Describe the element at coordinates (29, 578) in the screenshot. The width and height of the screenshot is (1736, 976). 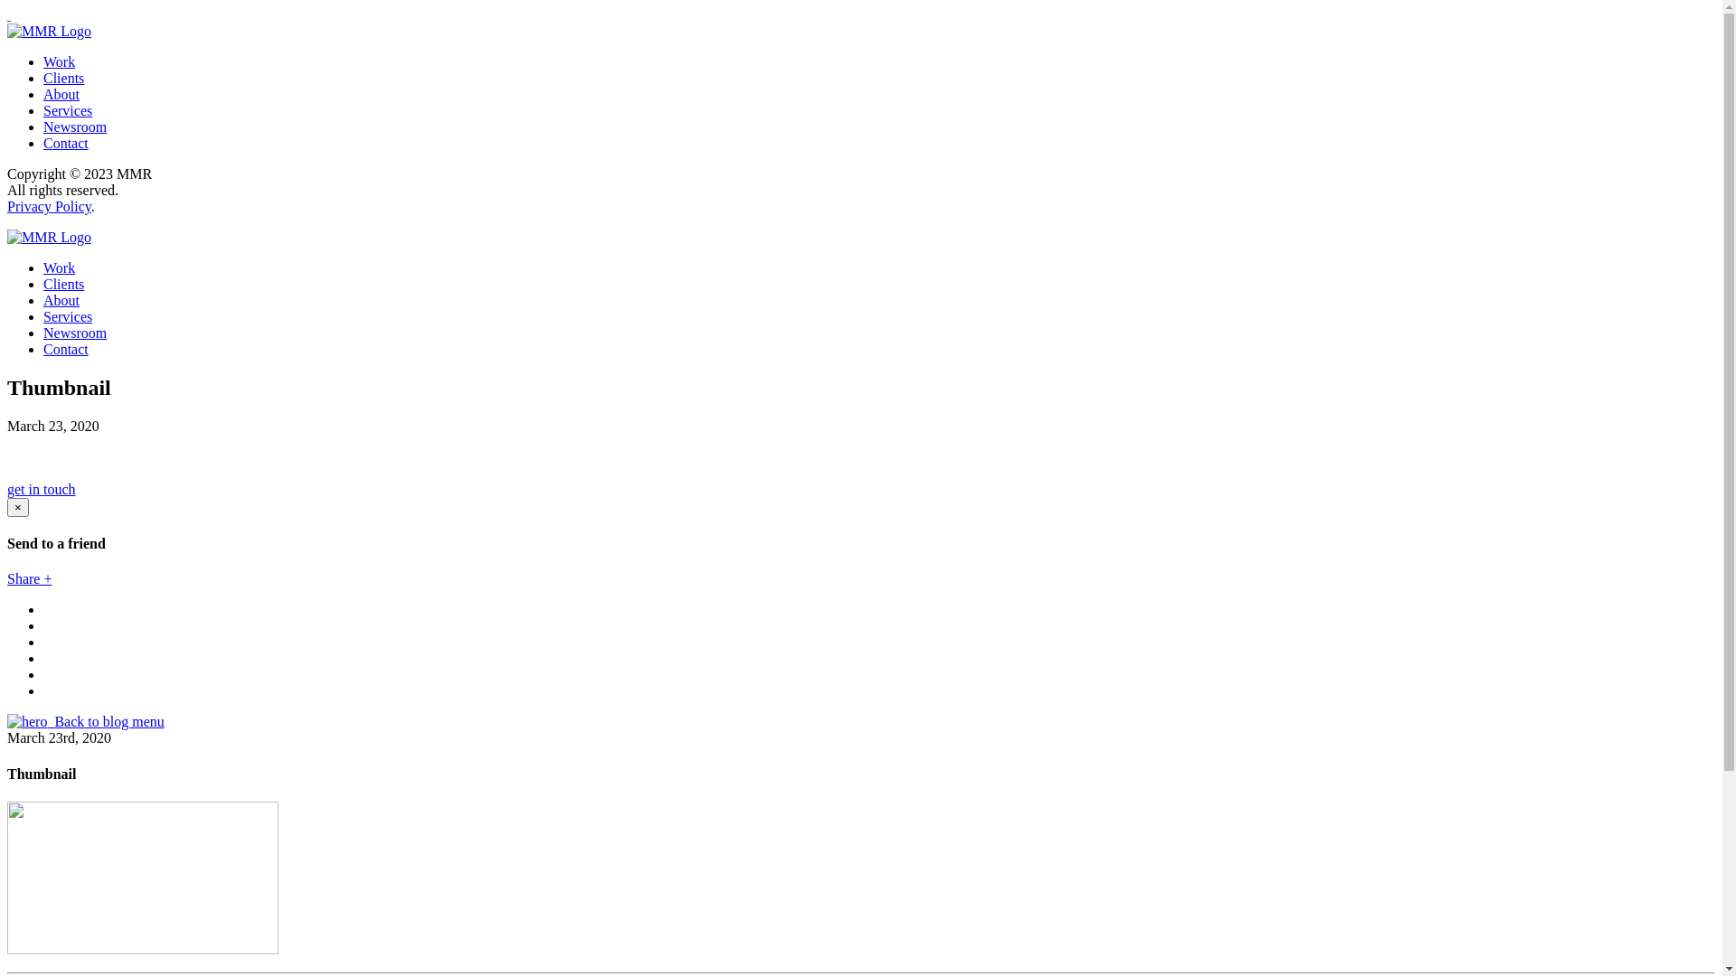
I see `Share +` at that location.